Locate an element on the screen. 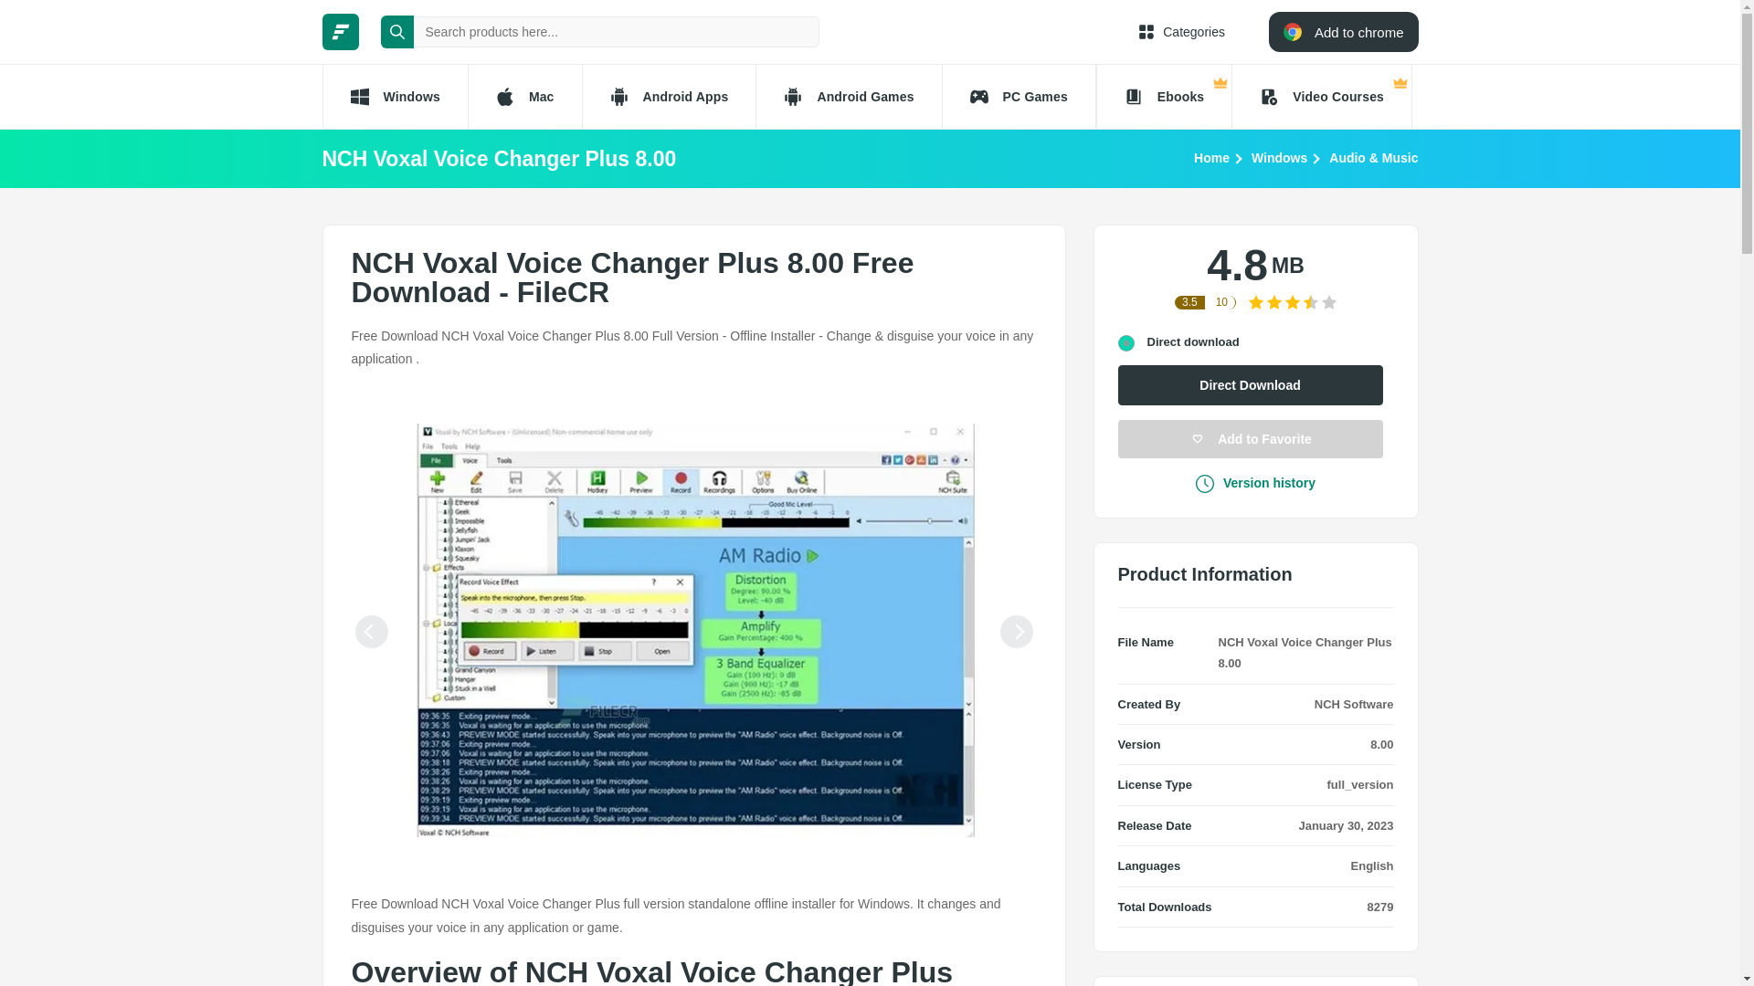 The width and height of the screenshot is (1754, 986). Windows is located at coordinates (1279, 157).